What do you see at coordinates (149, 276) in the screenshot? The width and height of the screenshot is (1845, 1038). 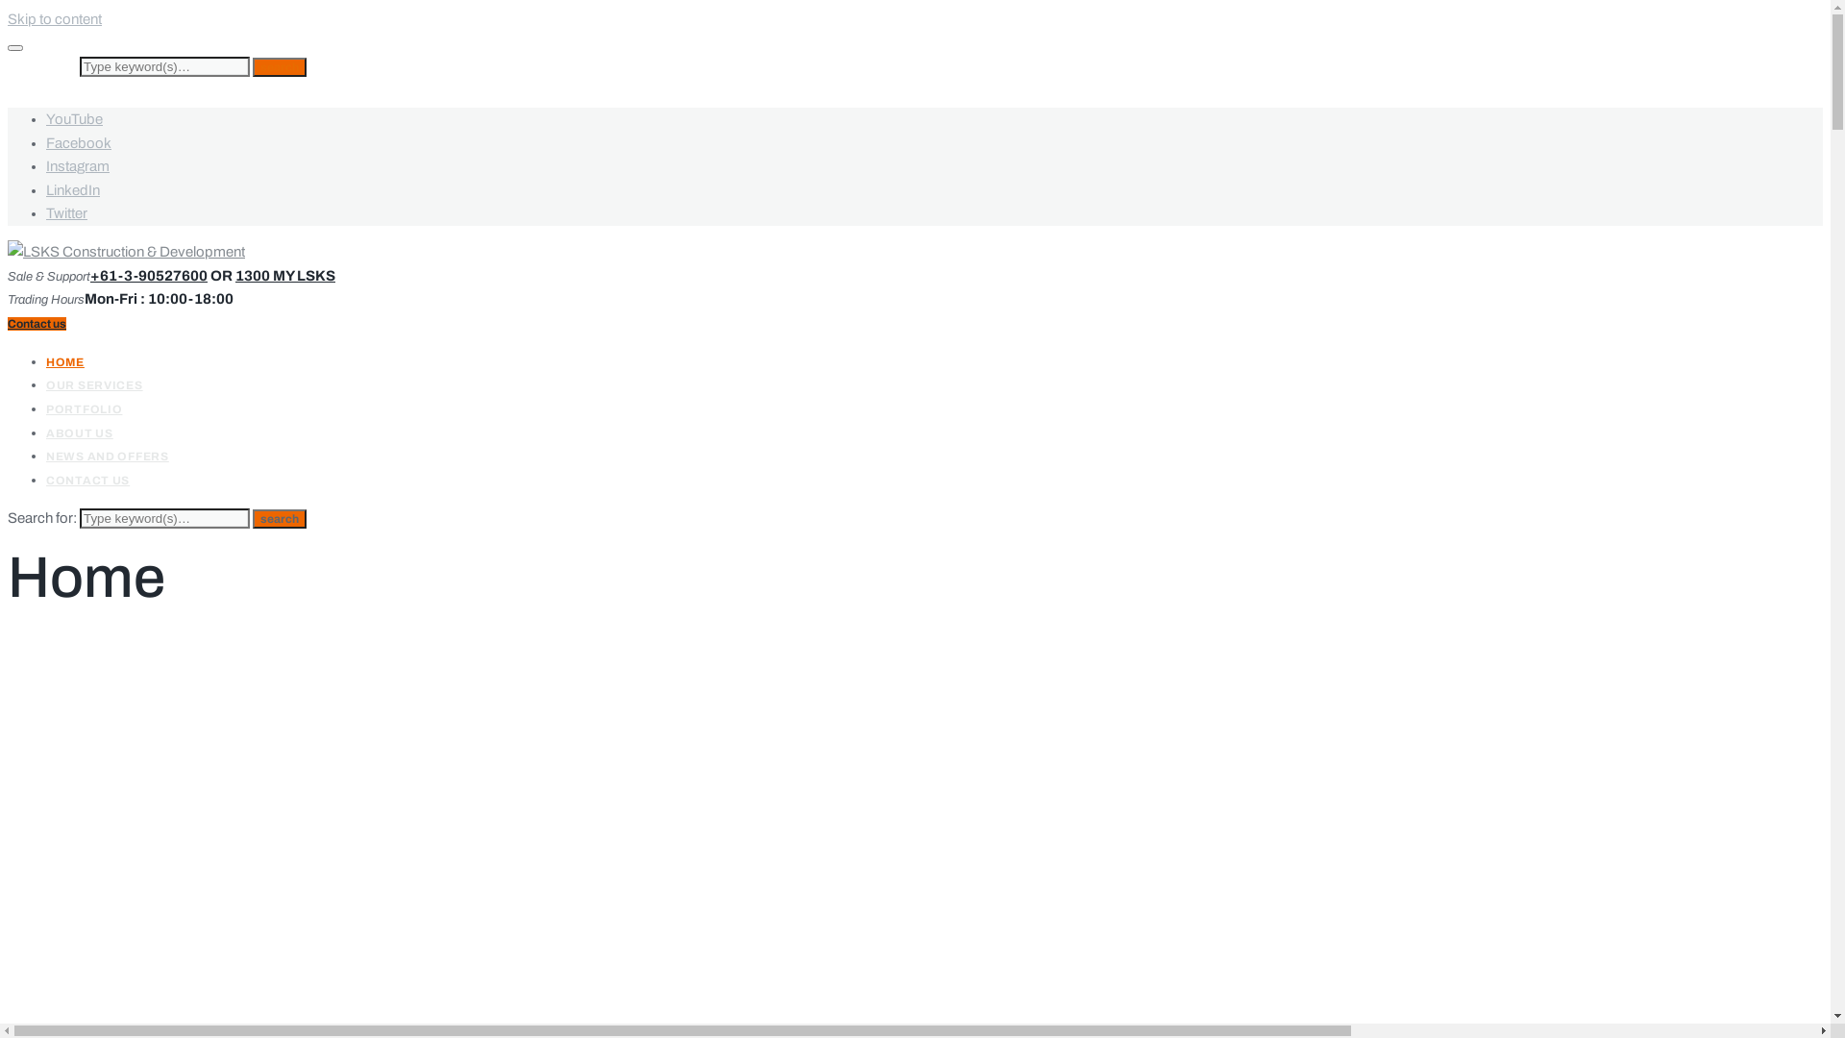 I see `+61-3-90527600` at bounding box center [149, 276].